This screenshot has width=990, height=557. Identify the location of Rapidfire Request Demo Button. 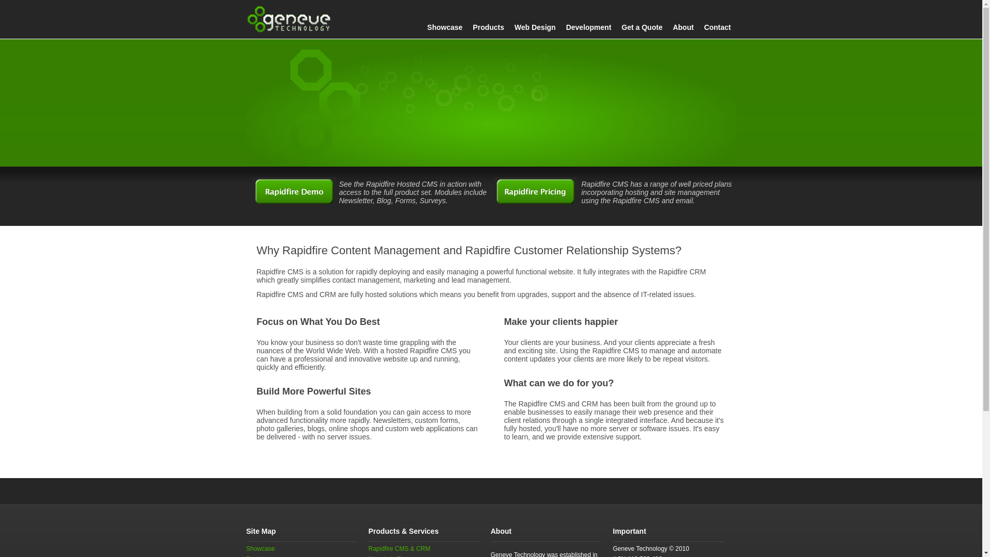
(294, 191).